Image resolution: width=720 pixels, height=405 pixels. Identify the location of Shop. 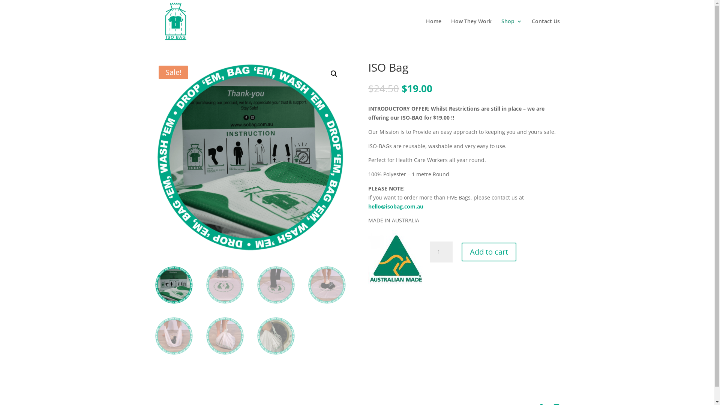
(511, 31).